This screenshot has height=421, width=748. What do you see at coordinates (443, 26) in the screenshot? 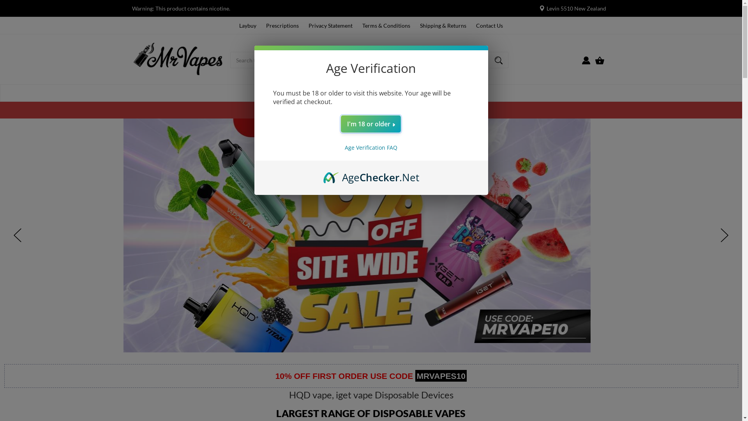
I see `Shipping & Returns` at bounding box center [443, 26].